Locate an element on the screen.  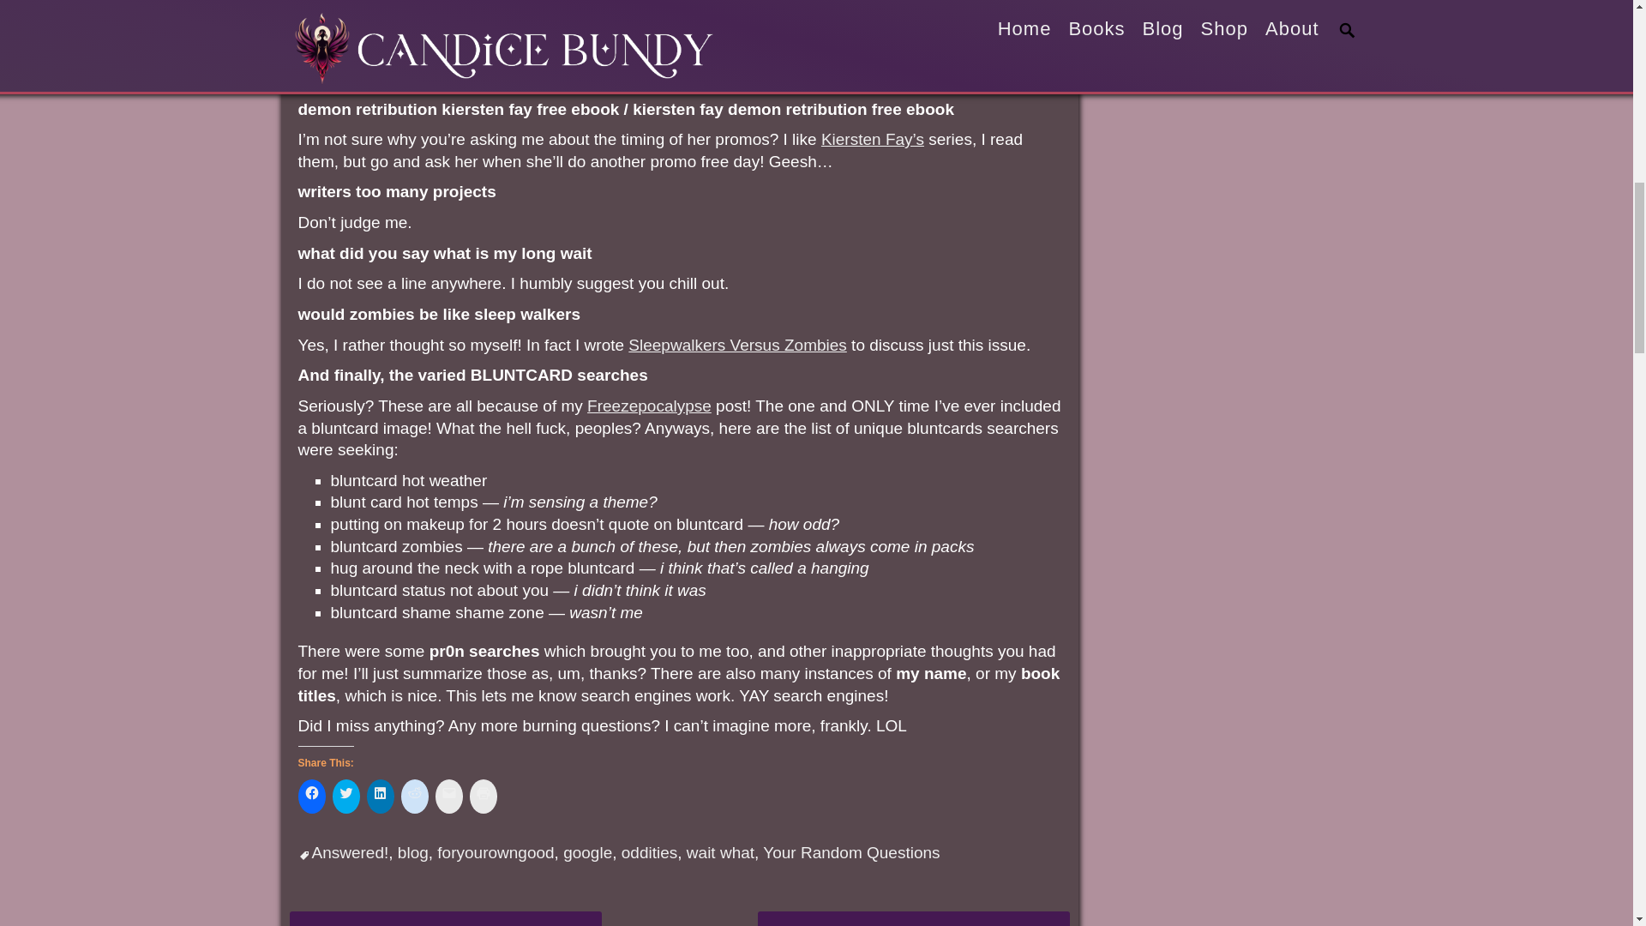
Sleepwalkers Versus Zombies is located at coordinates (737, 345).